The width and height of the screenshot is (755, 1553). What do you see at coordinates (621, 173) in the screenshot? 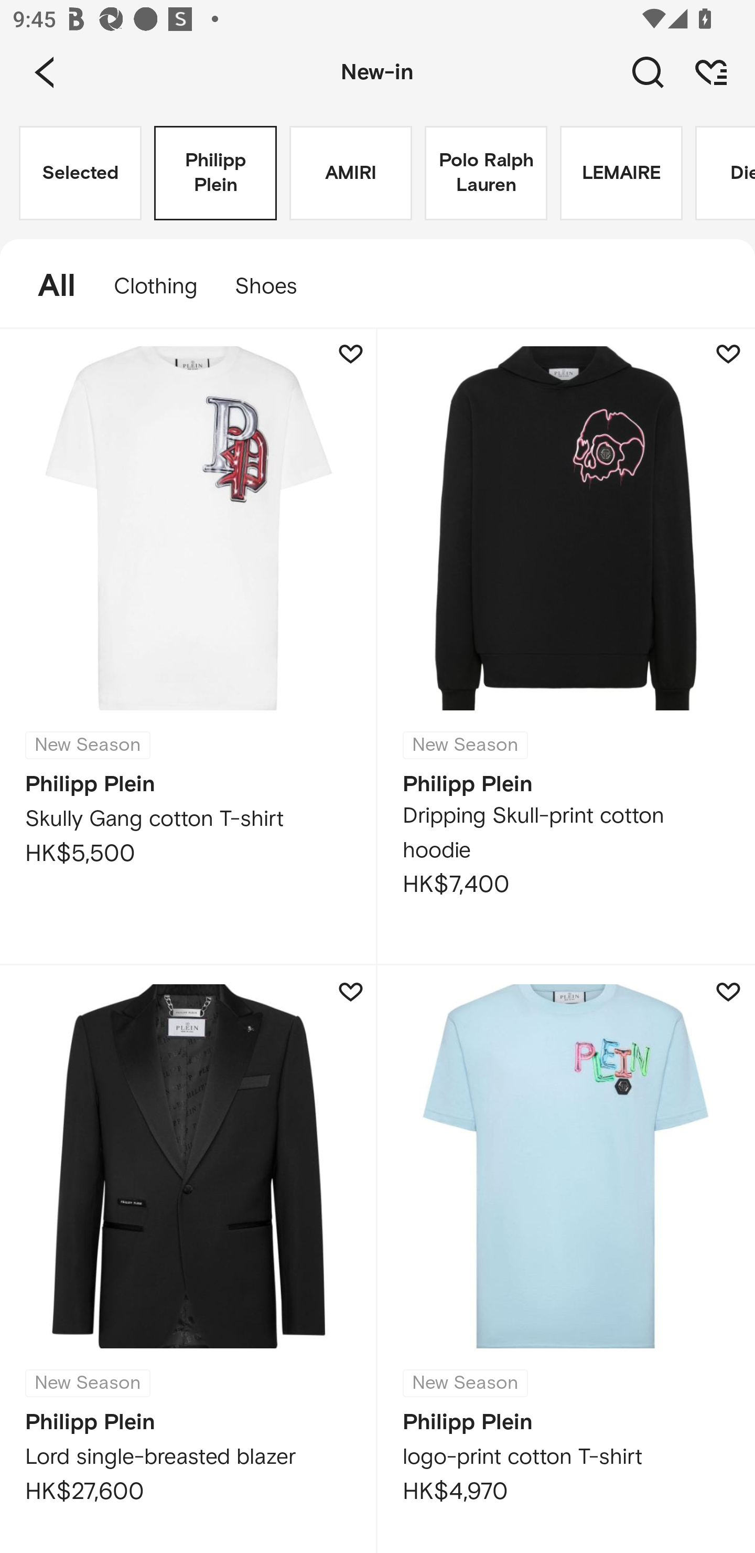
I see `LEMAIRE` at bounding box center [621, 173].